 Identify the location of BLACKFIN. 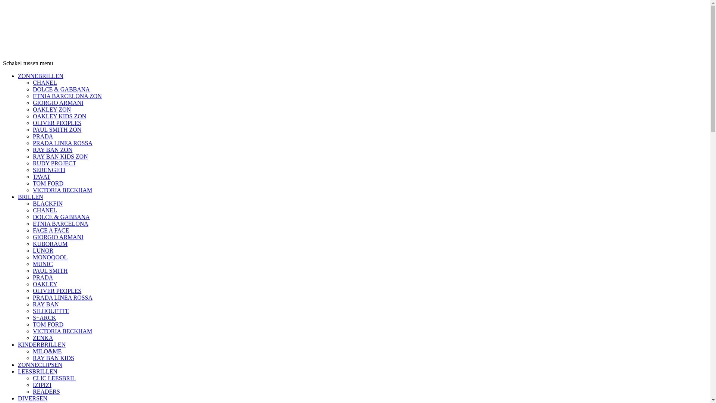
(48, 204).